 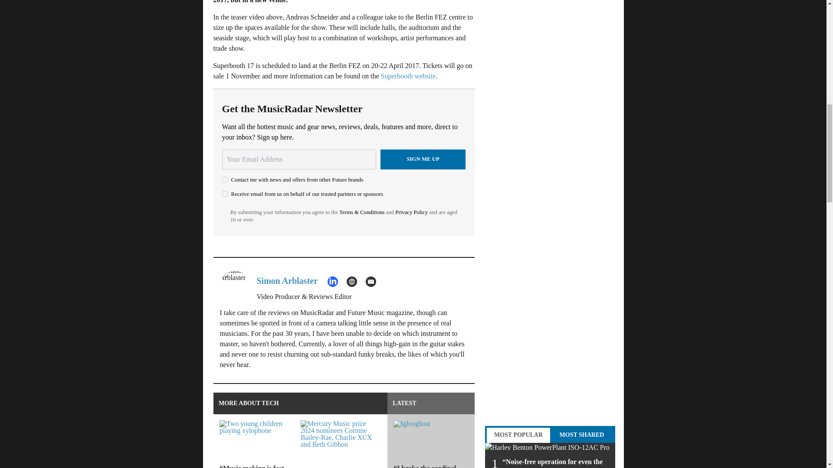 I want to click on on, so click(x=225, y=193).